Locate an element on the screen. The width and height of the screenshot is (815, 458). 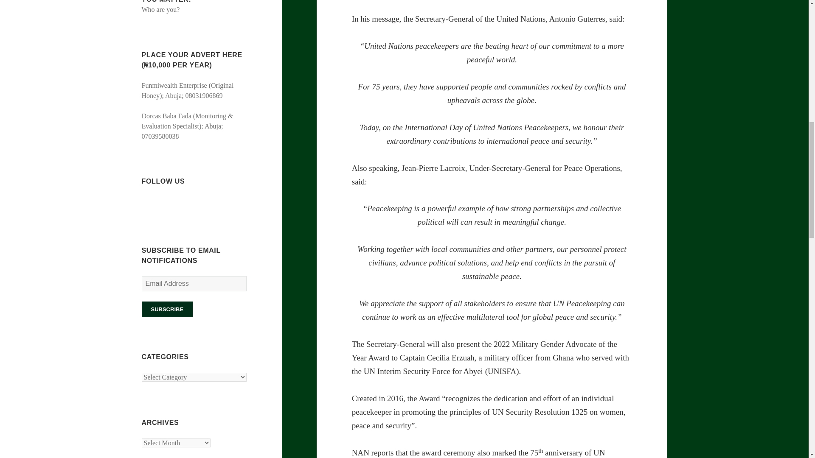
Instagram is located at coordinates (179, 204).